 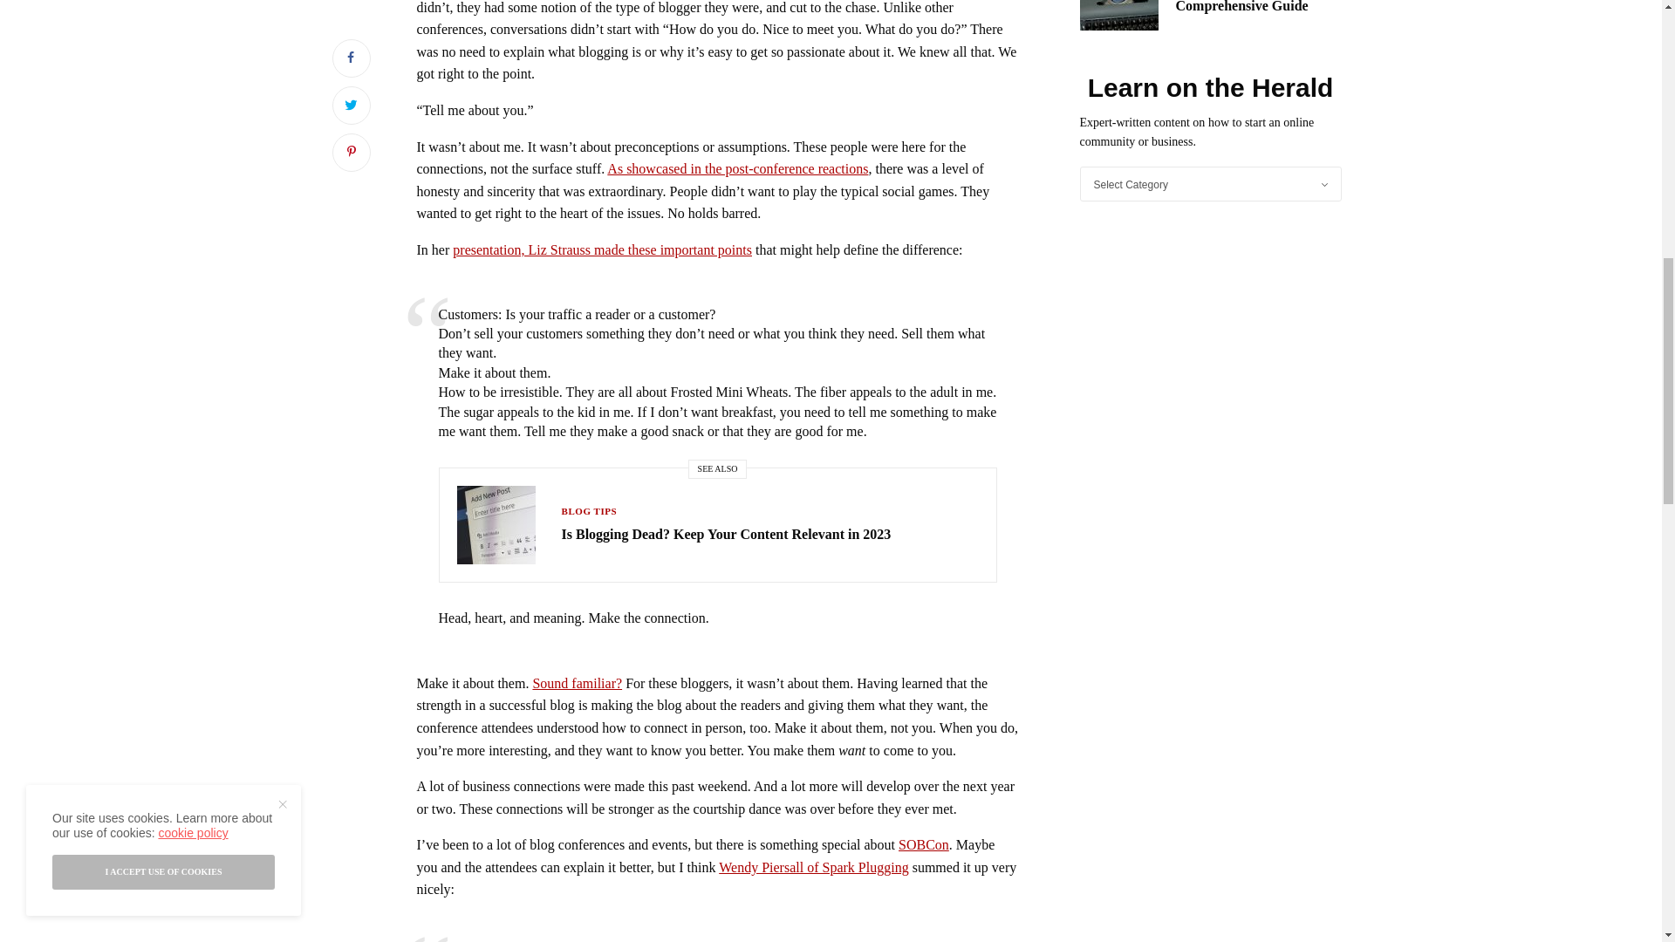 I want to click on BLOG TIPS, so click(x=590, y=510).